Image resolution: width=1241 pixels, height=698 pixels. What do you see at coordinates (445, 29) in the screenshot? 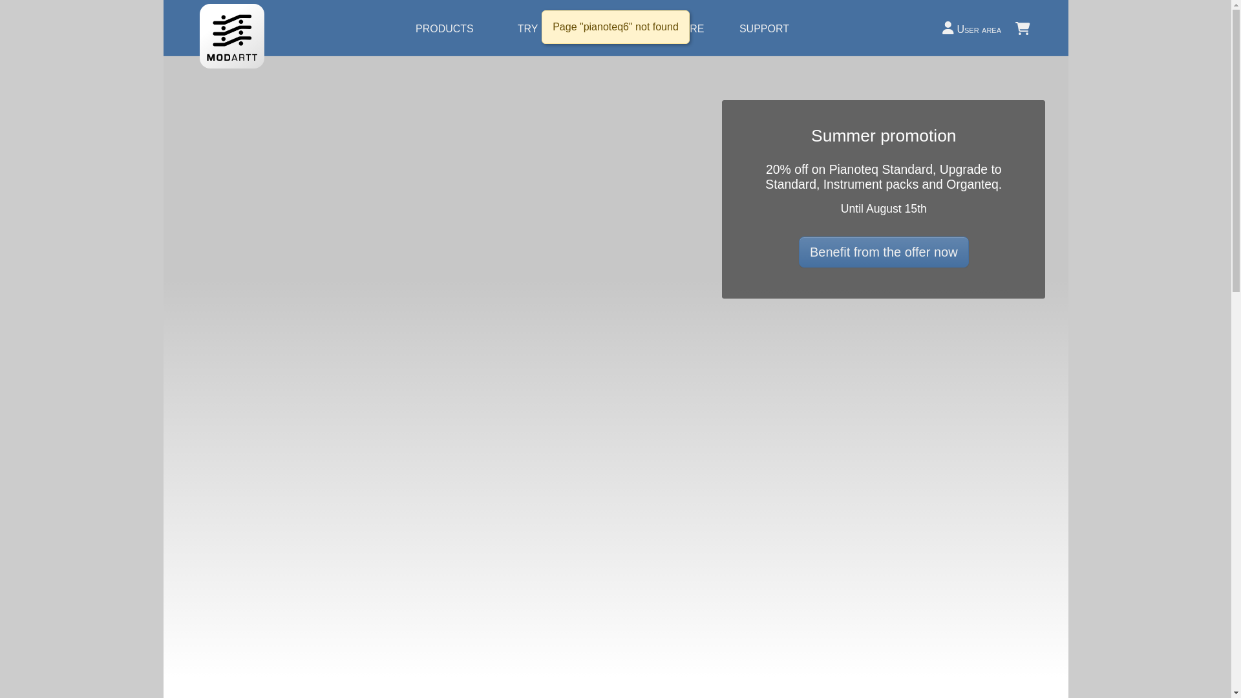
I see `PRODUCTS` at bounding box center [445, 29].